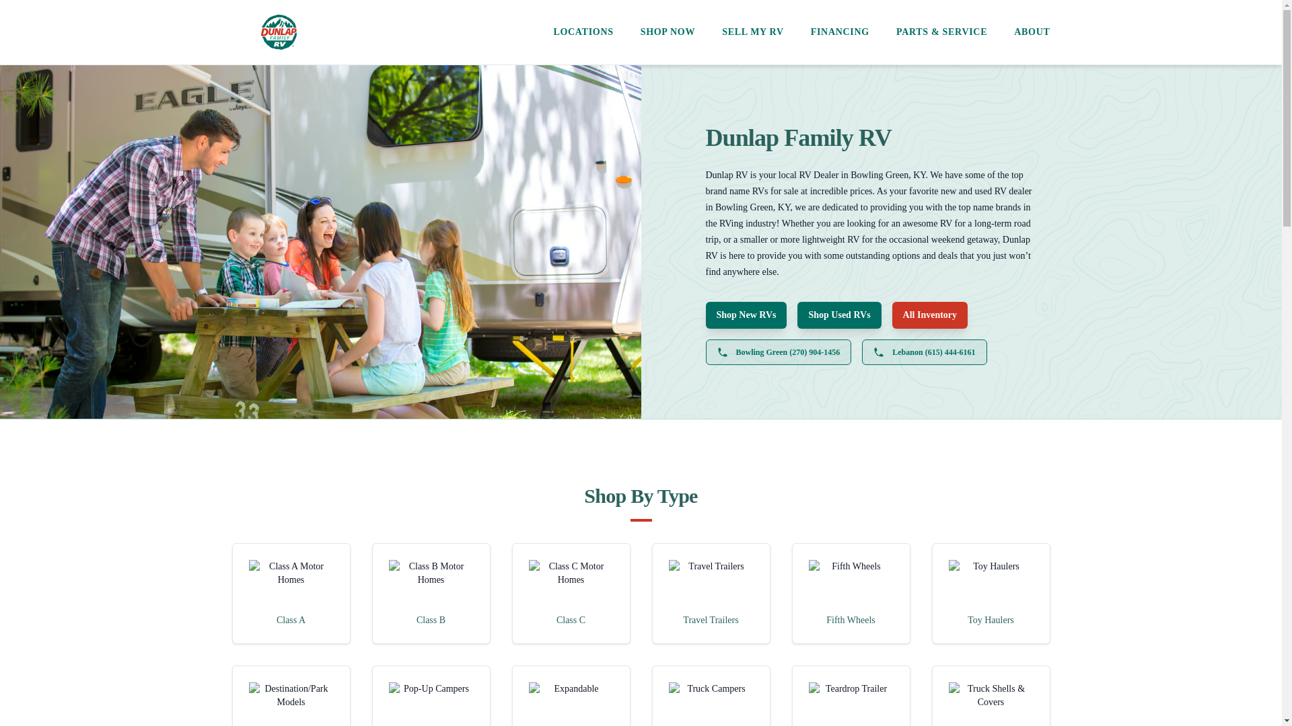  Describe the element at coordinates (991, 704) in the screenshot. I see `Truck Shells` at that location.